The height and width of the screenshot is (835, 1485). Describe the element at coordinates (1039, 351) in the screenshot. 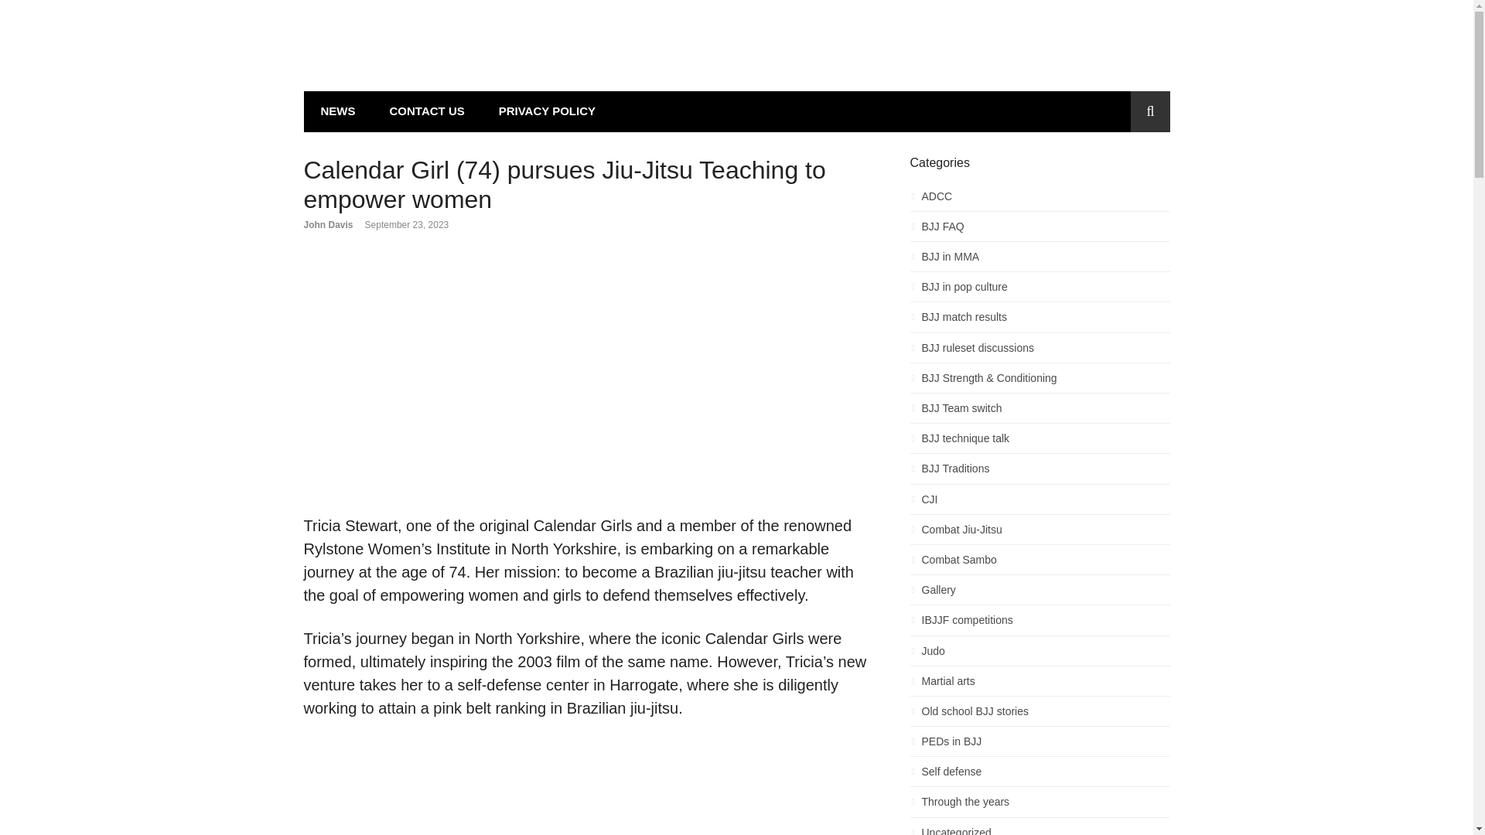

I see `BJJ ruleset discussions` at that location.